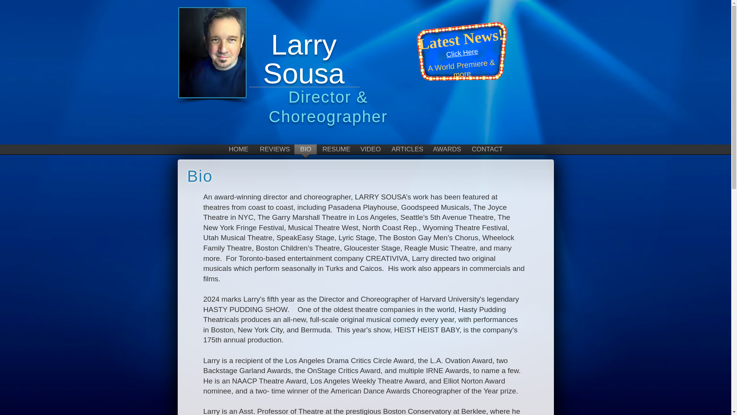  What do you see at coordinates (446, 151) in the screenshot?
I see `AWARDS` at bounding box center [446, 151].